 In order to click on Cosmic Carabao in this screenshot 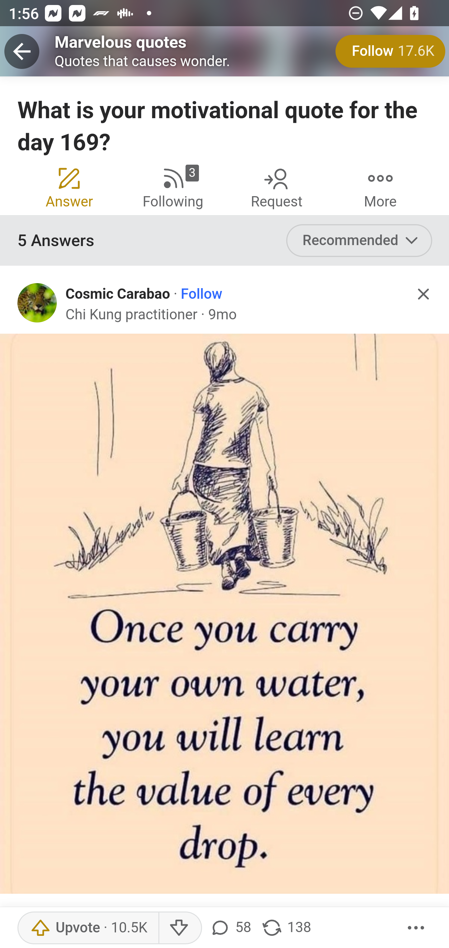, I will do `click(118, 294)`.